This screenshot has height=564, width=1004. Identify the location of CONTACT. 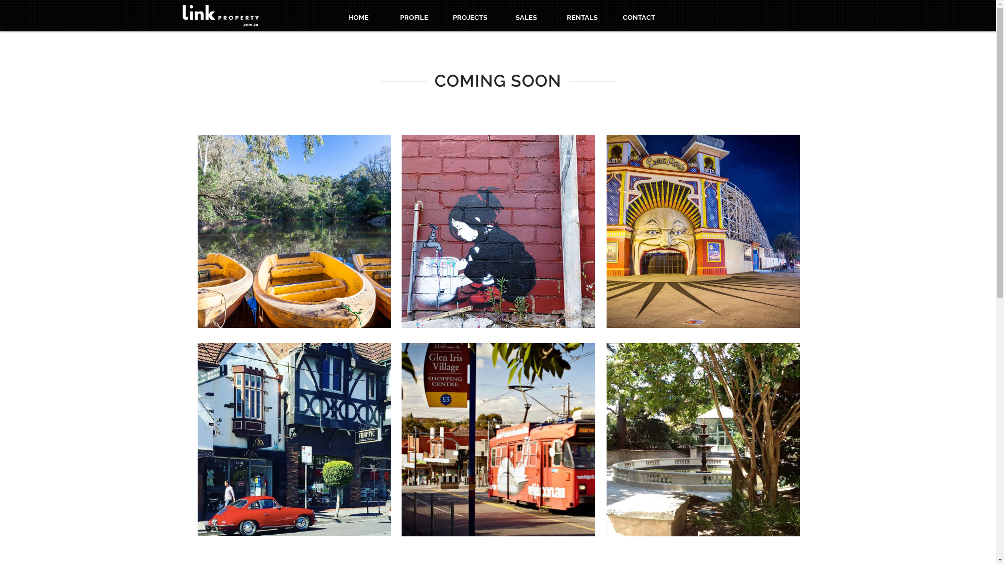
(638, 18).